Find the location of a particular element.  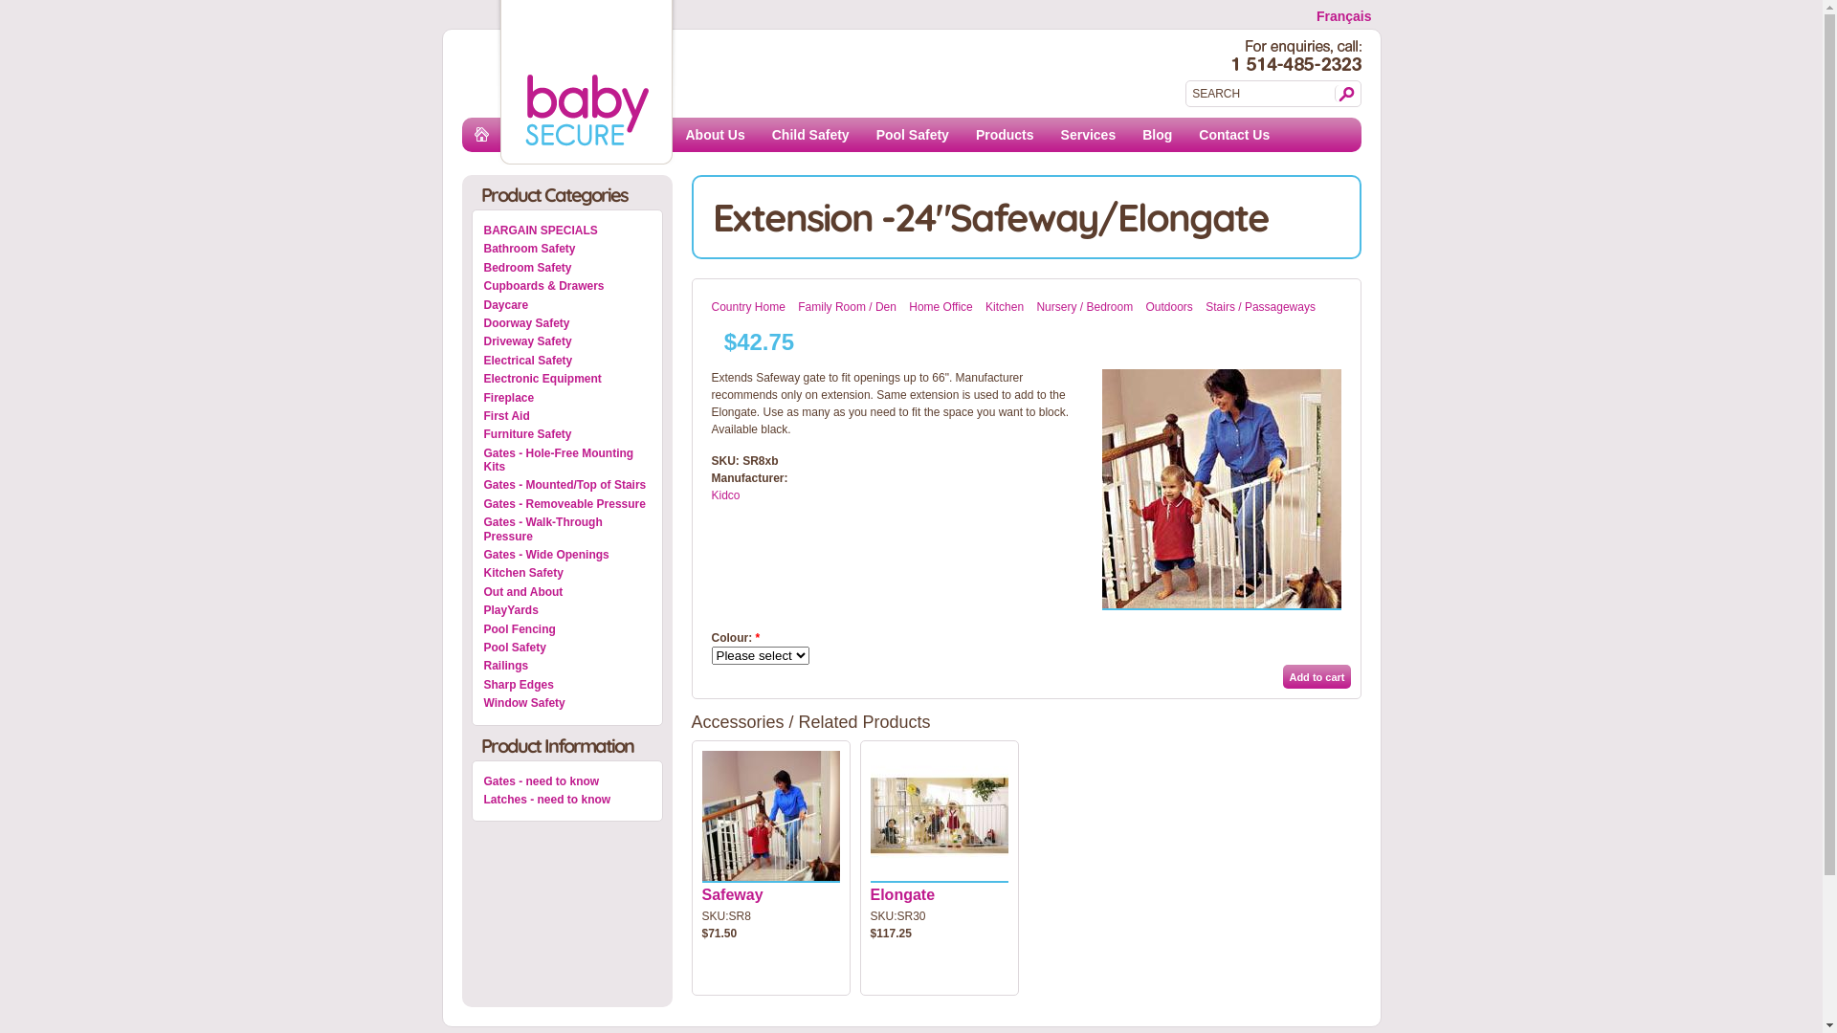

BARGAIN SPECIALS is located at coordinates (567, 231).